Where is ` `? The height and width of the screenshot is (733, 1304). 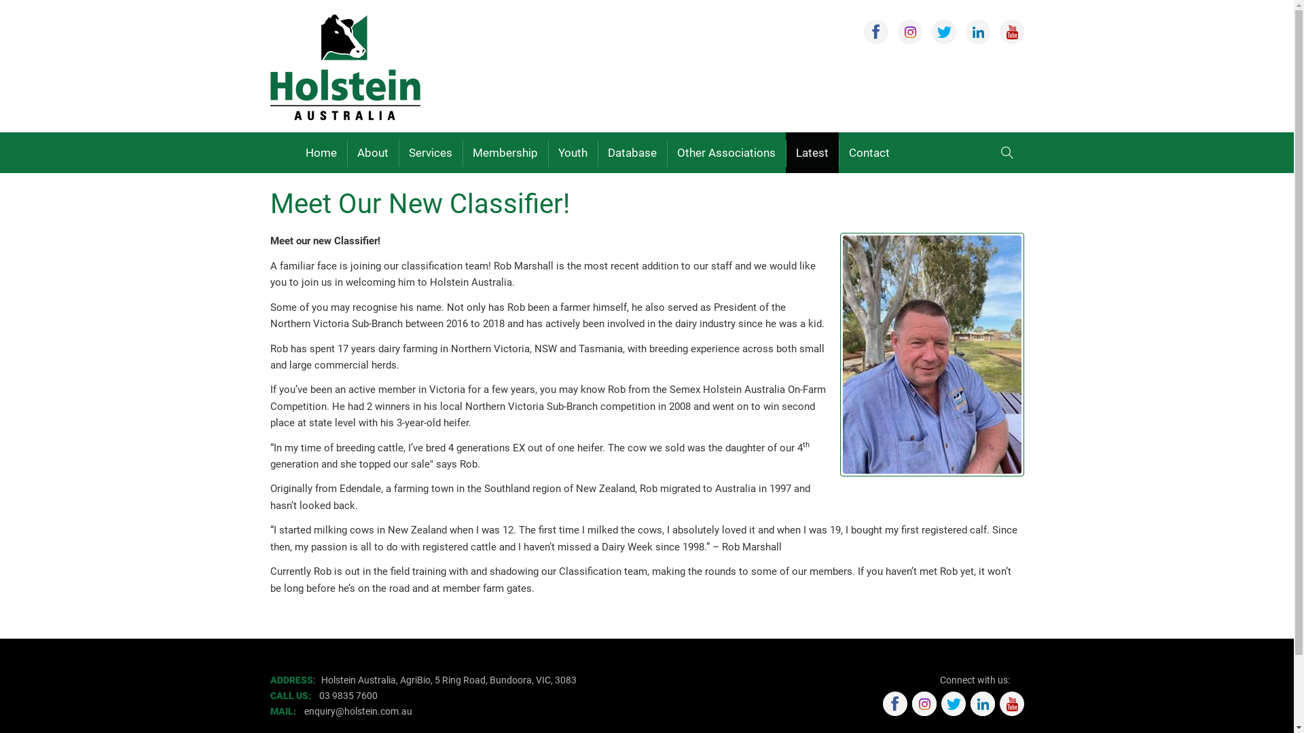
  is located at coordinates (317, 696).